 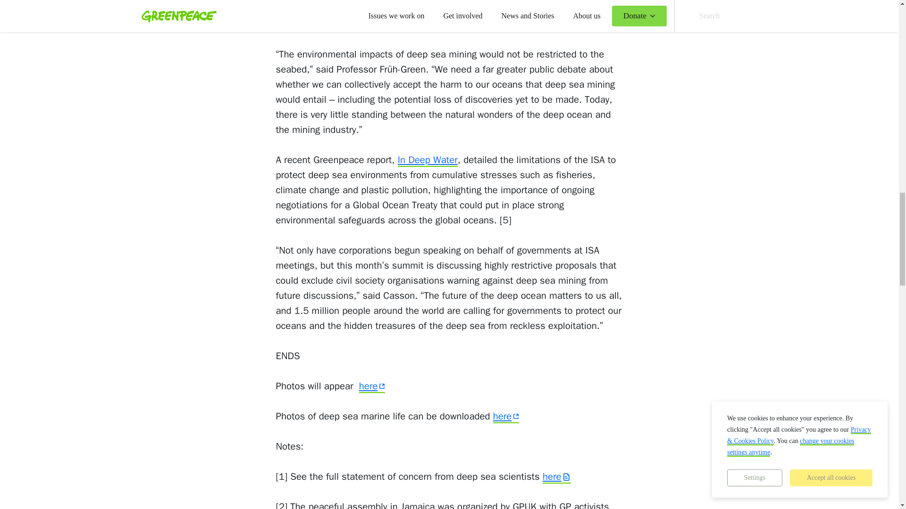 What do you see at coordinates (557, 477) in the screenshot?
I see `This link will open a PDF file` at bounding box center [557, 477].